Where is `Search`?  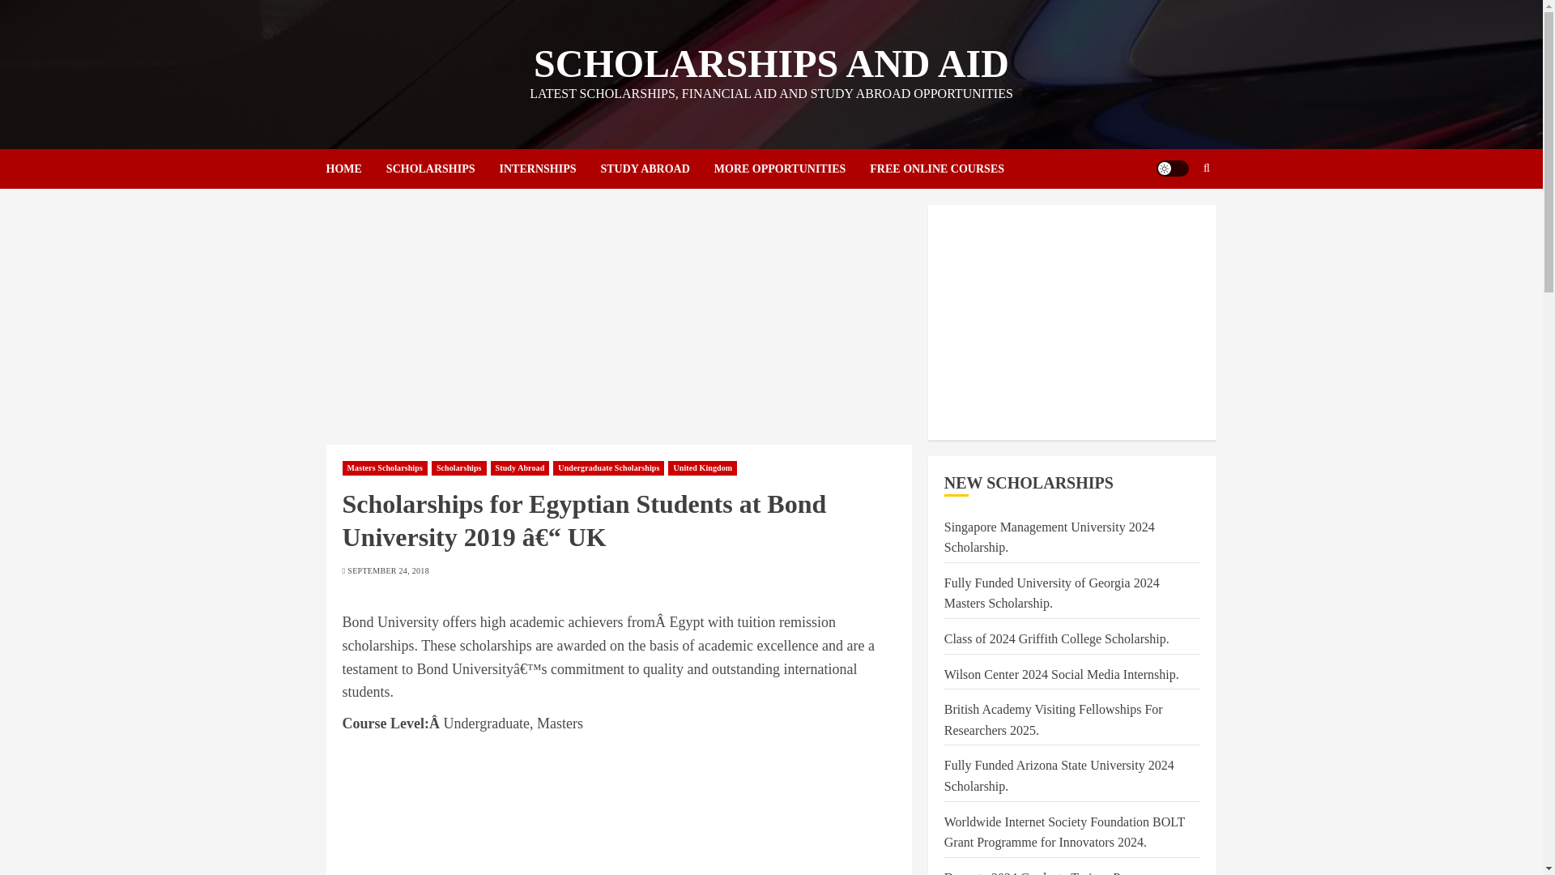 Search is located at coordinates (1174, 217).